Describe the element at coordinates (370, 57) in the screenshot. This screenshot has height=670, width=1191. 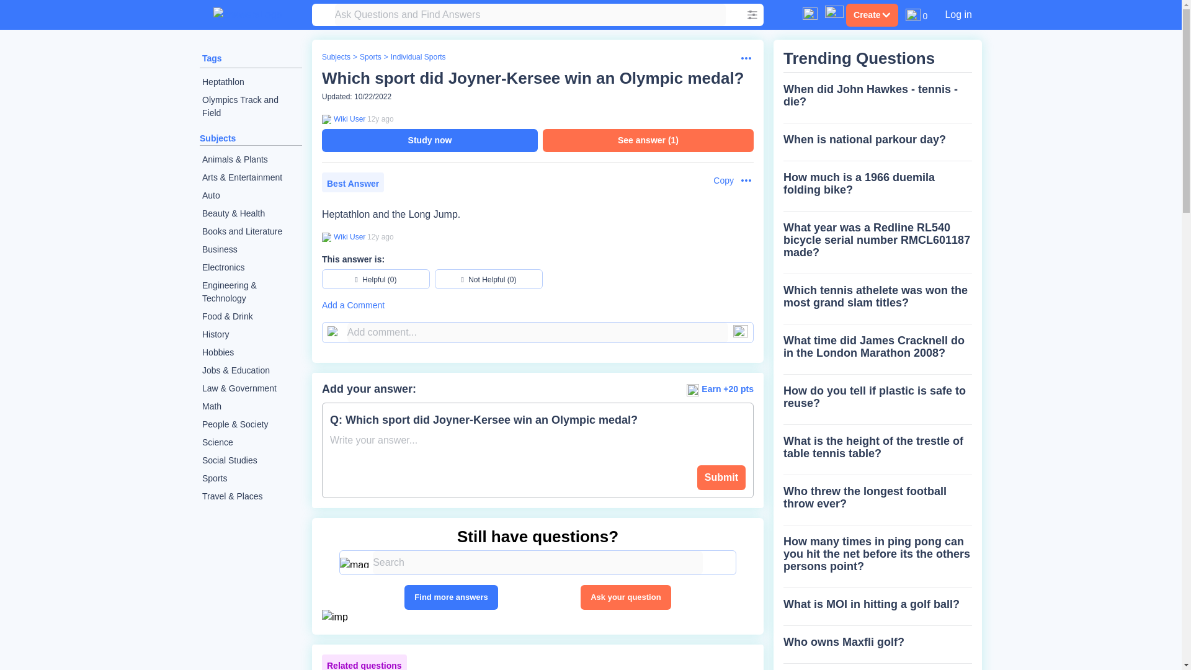
I see `Sports` at that location.